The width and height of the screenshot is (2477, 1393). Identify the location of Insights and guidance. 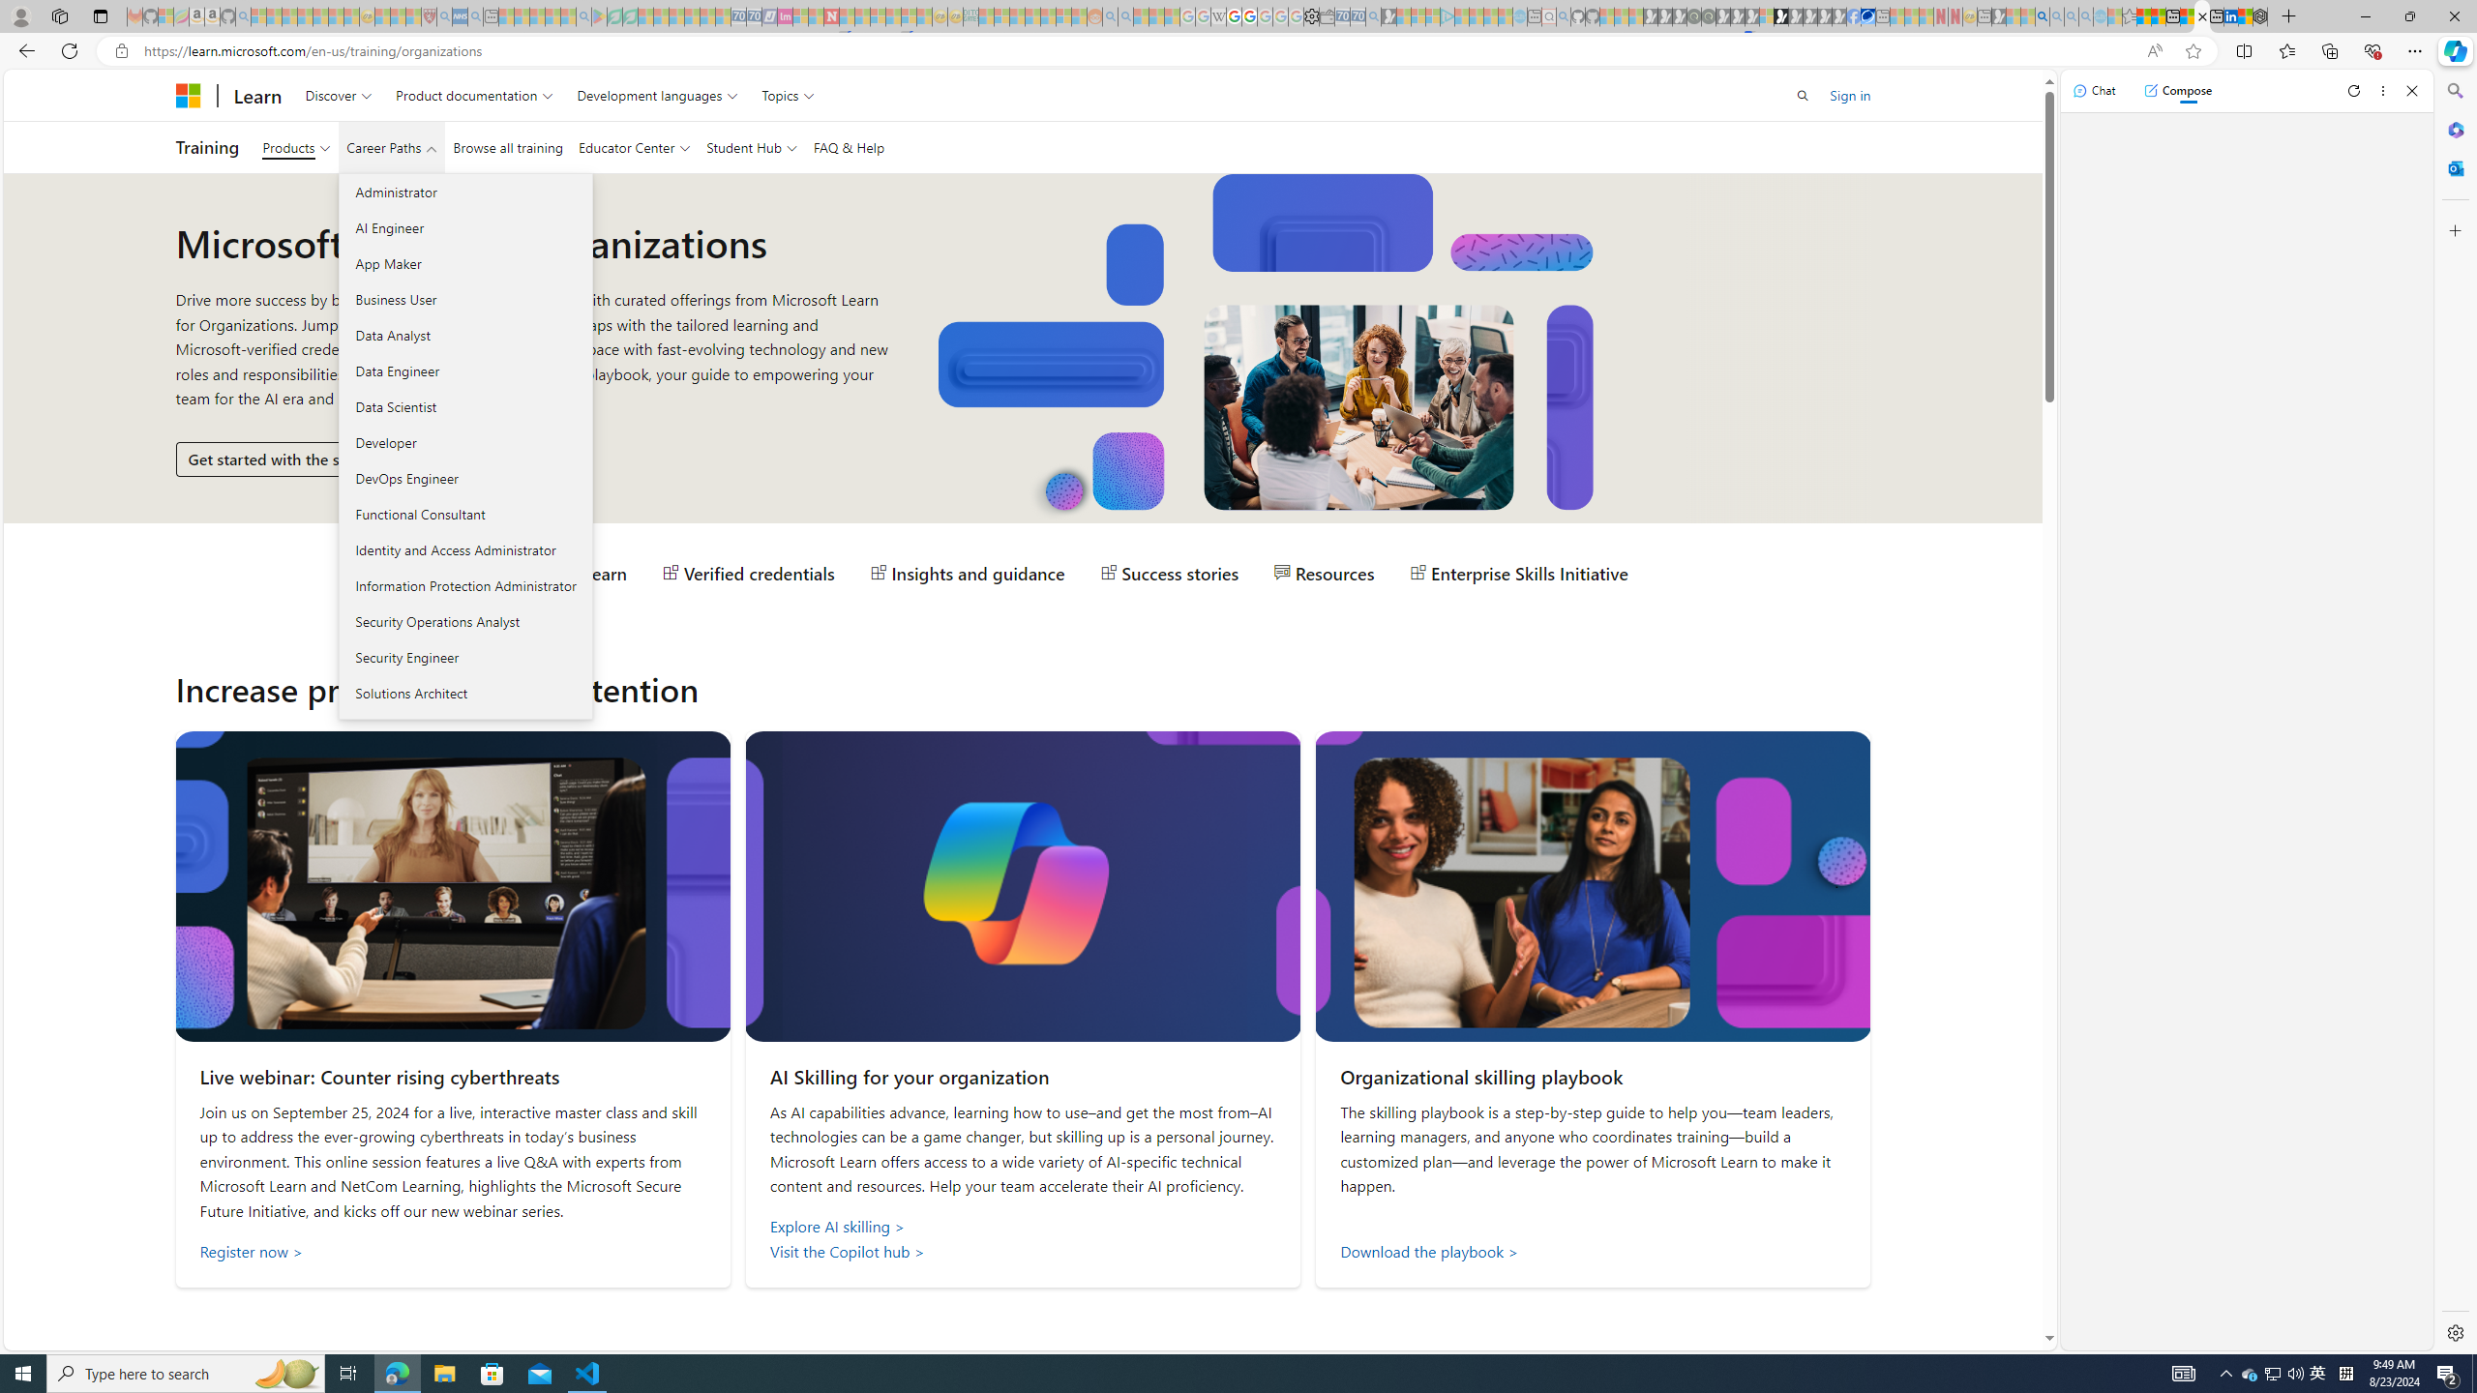
(968, 573).